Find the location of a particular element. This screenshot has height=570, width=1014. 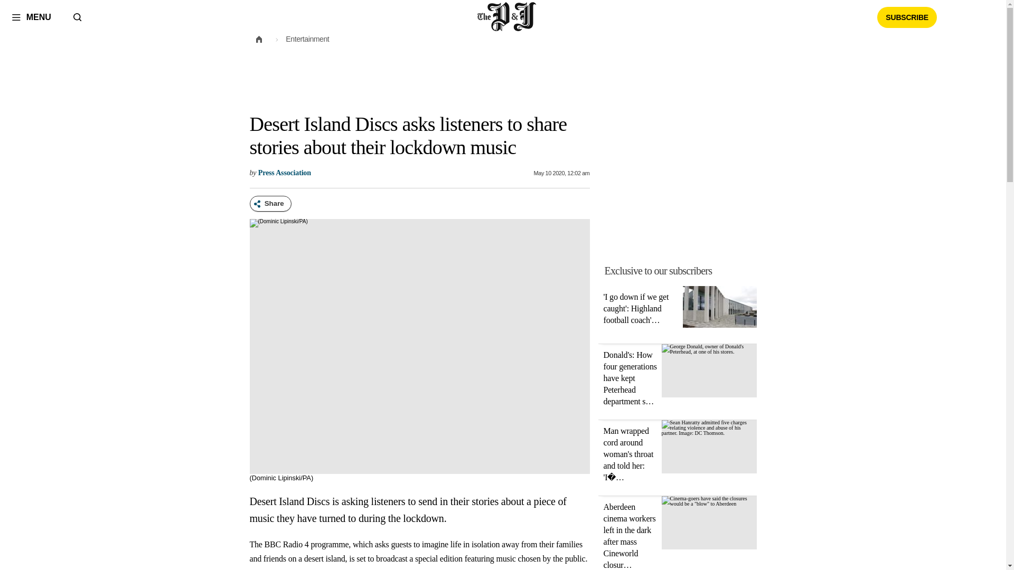

Exclusive to our subscribers is located at coordinates (683, 270).